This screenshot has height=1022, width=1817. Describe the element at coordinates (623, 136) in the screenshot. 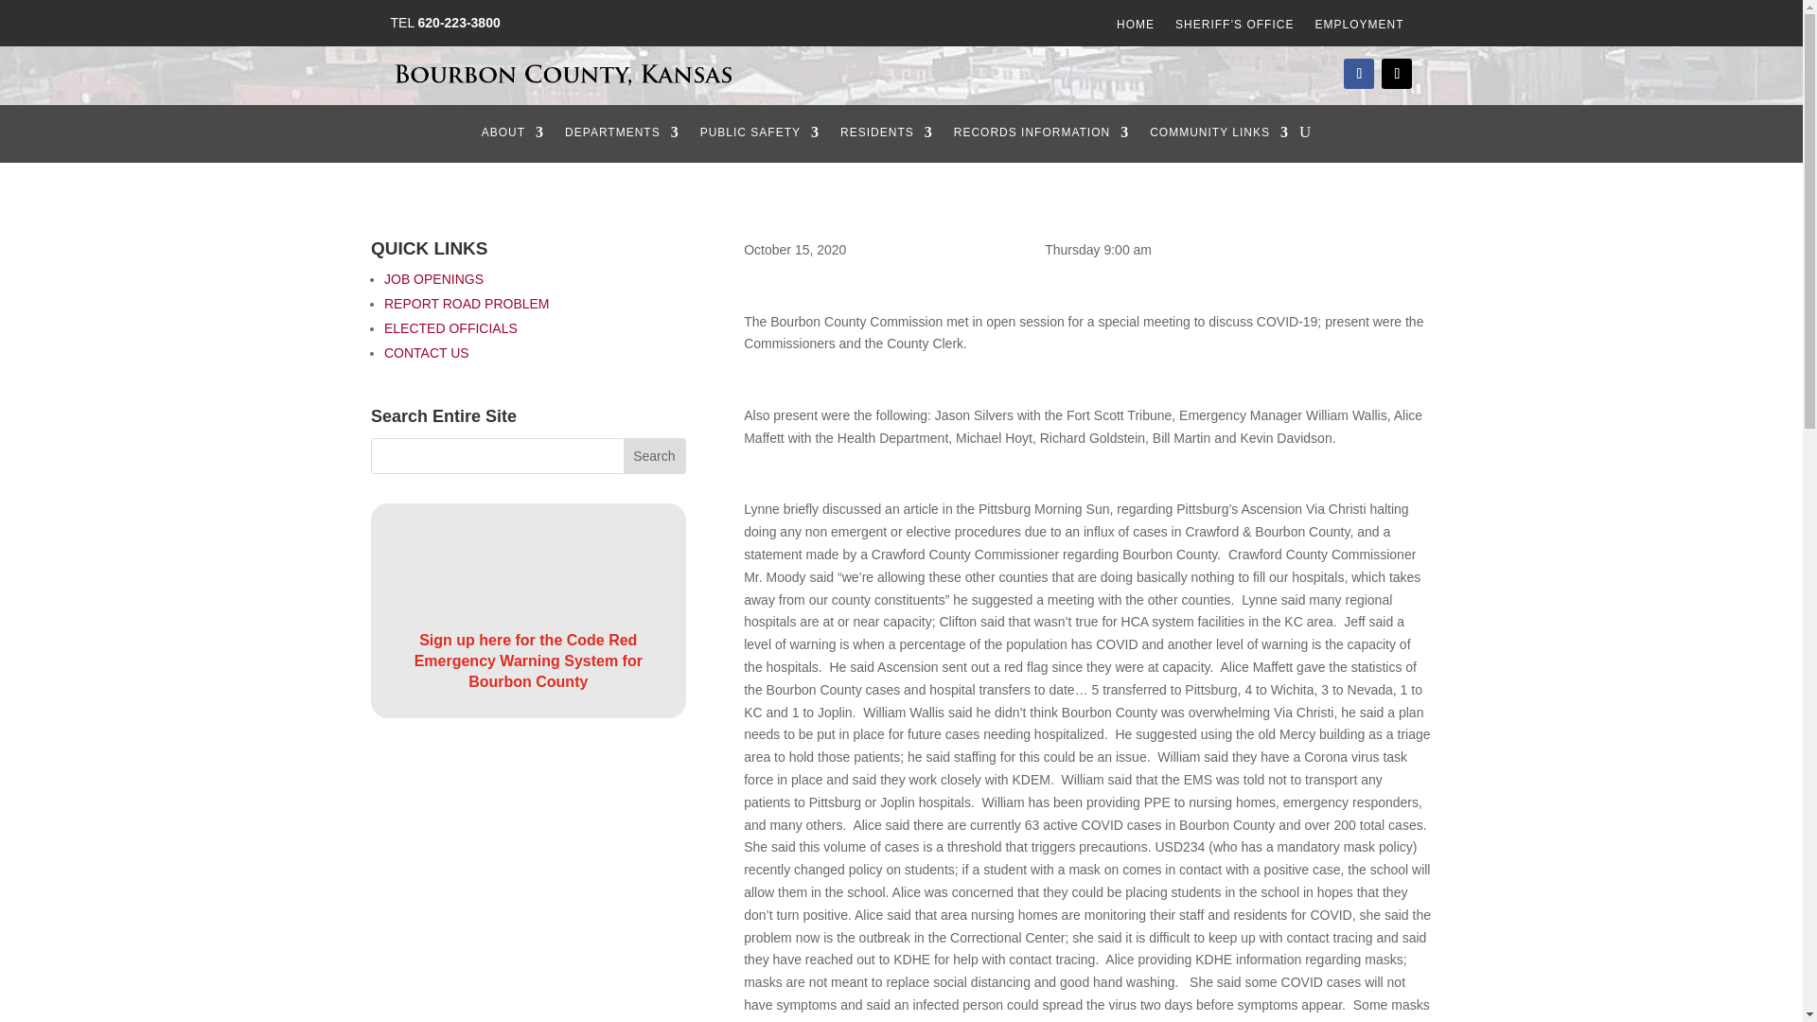

I see `DEPARTMENTS` at that location.